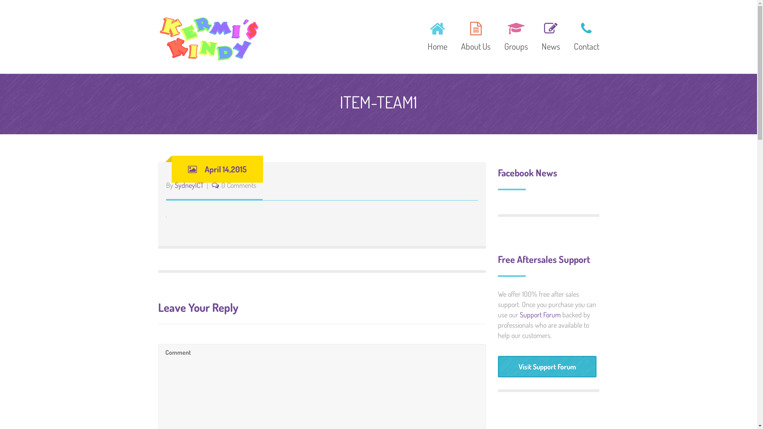 The width and height of the screenshot is (763, 429). What do you see at coordinates (475, 35) in the screenshot?
I see `About Us` at bounding box center [475, 35].